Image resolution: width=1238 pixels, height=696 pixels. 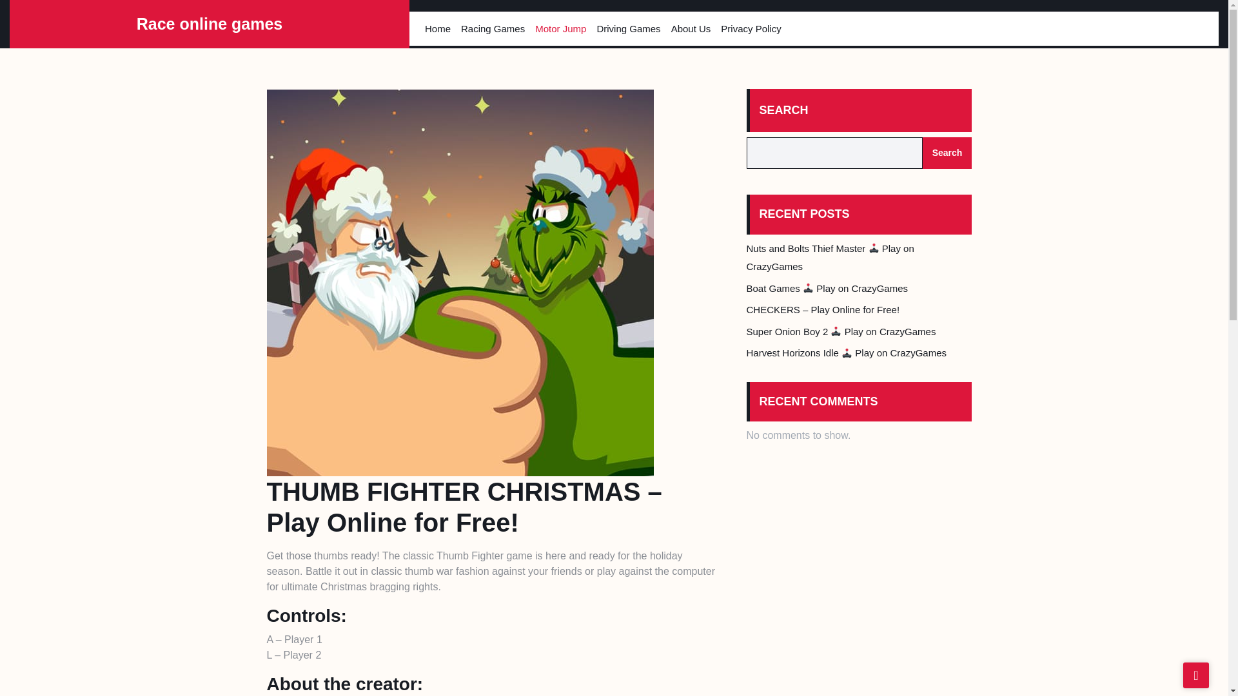 I want to click on Boat Games Play on CrazyGames, so click(x=827, y=287).